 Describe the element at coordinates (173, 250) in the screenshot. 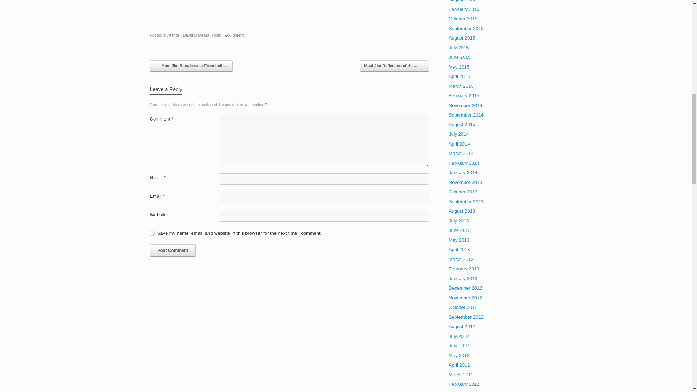

I see `Post Comment` at that location.